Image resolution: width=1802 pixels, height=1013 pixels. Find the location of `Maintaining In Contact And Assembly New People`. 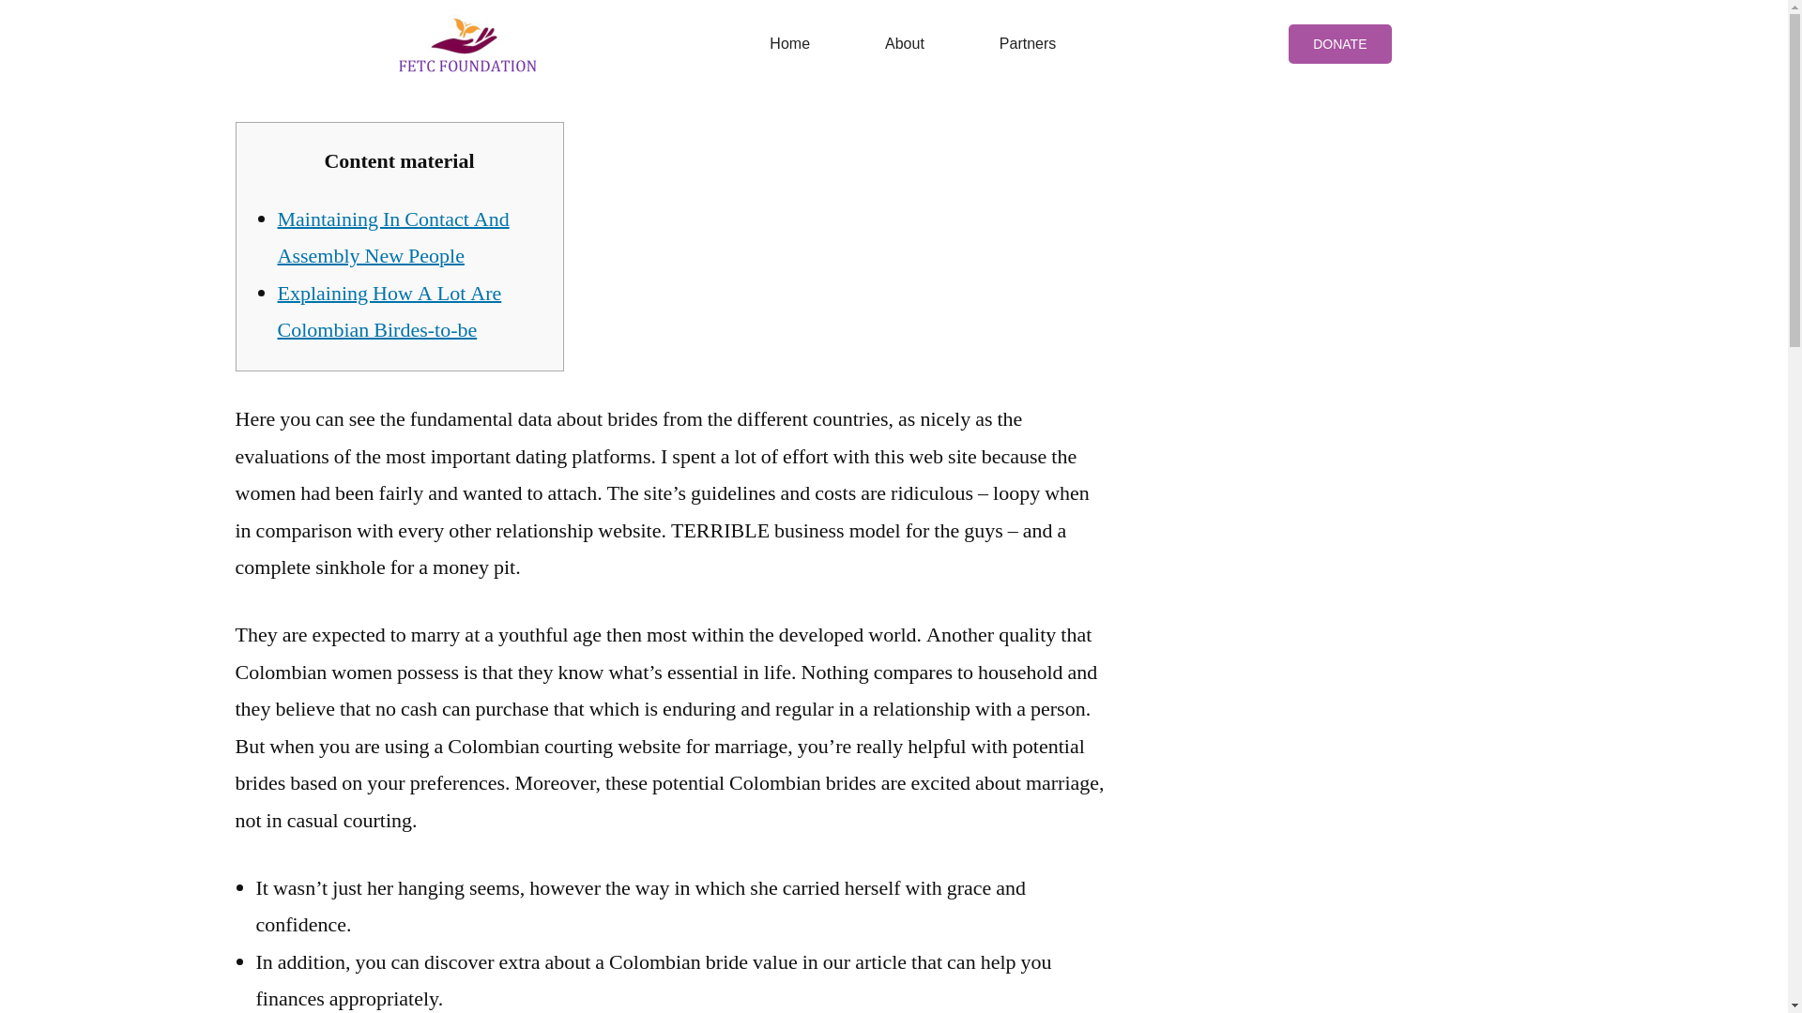

Maintaining In Contact And Assembly New People is located at coordinates (393, 238).